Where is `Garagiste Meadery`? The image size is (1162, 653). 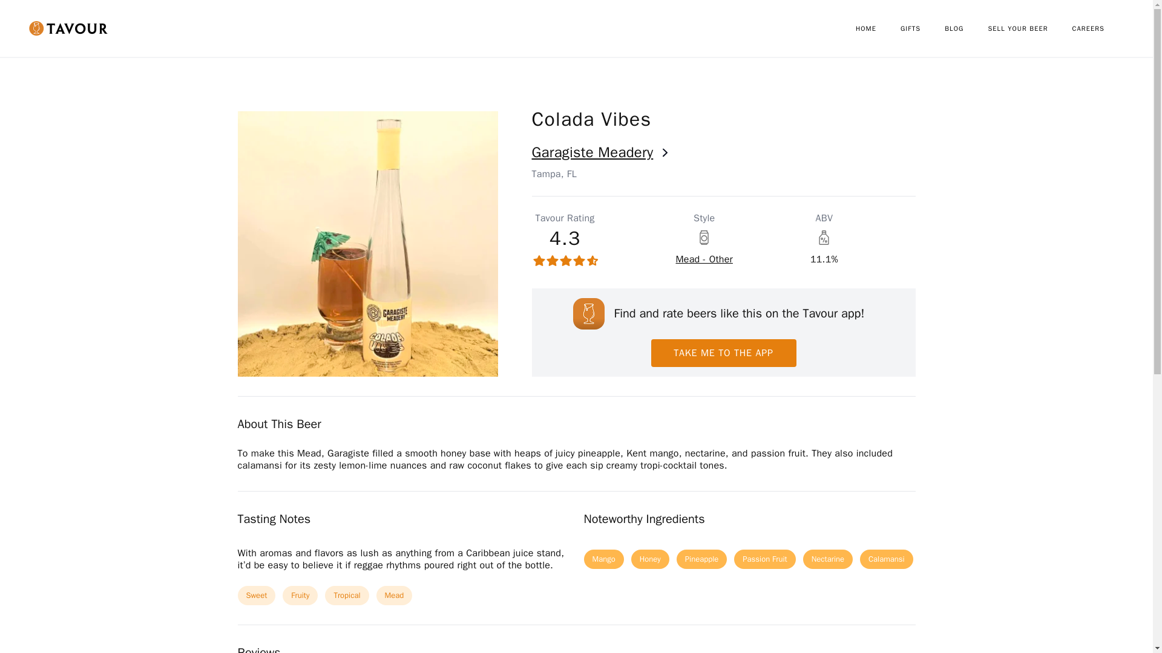 Garagiste Meadery is located at coordinates (723, 152).